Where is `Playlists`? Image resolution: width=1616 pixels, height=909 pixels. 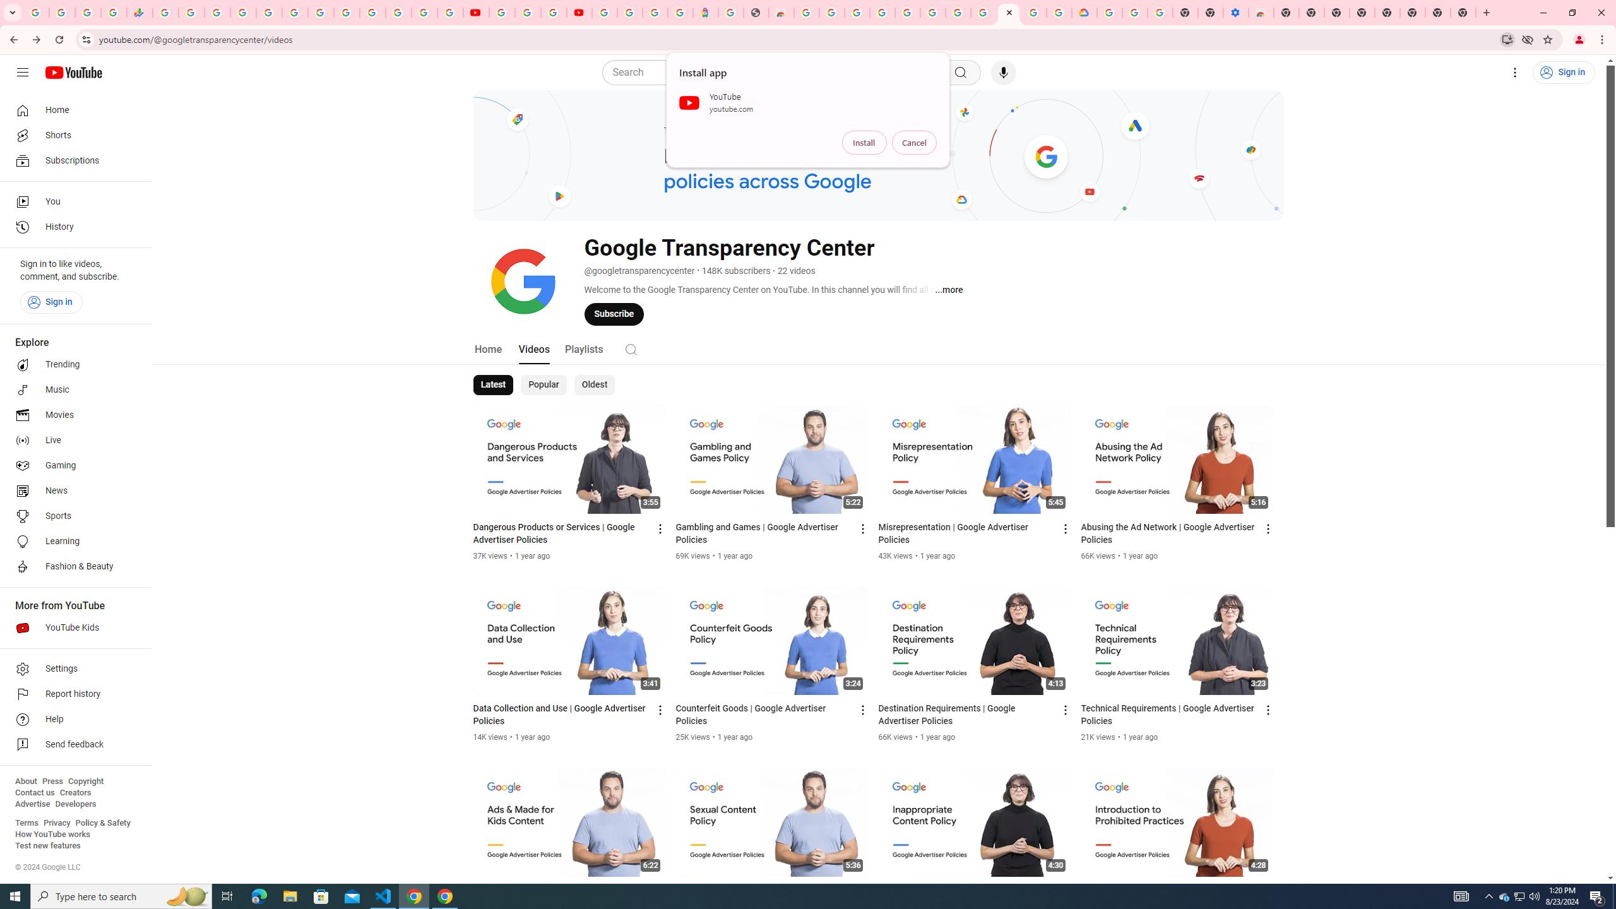
Playlists is located at coordinates (583, 348).